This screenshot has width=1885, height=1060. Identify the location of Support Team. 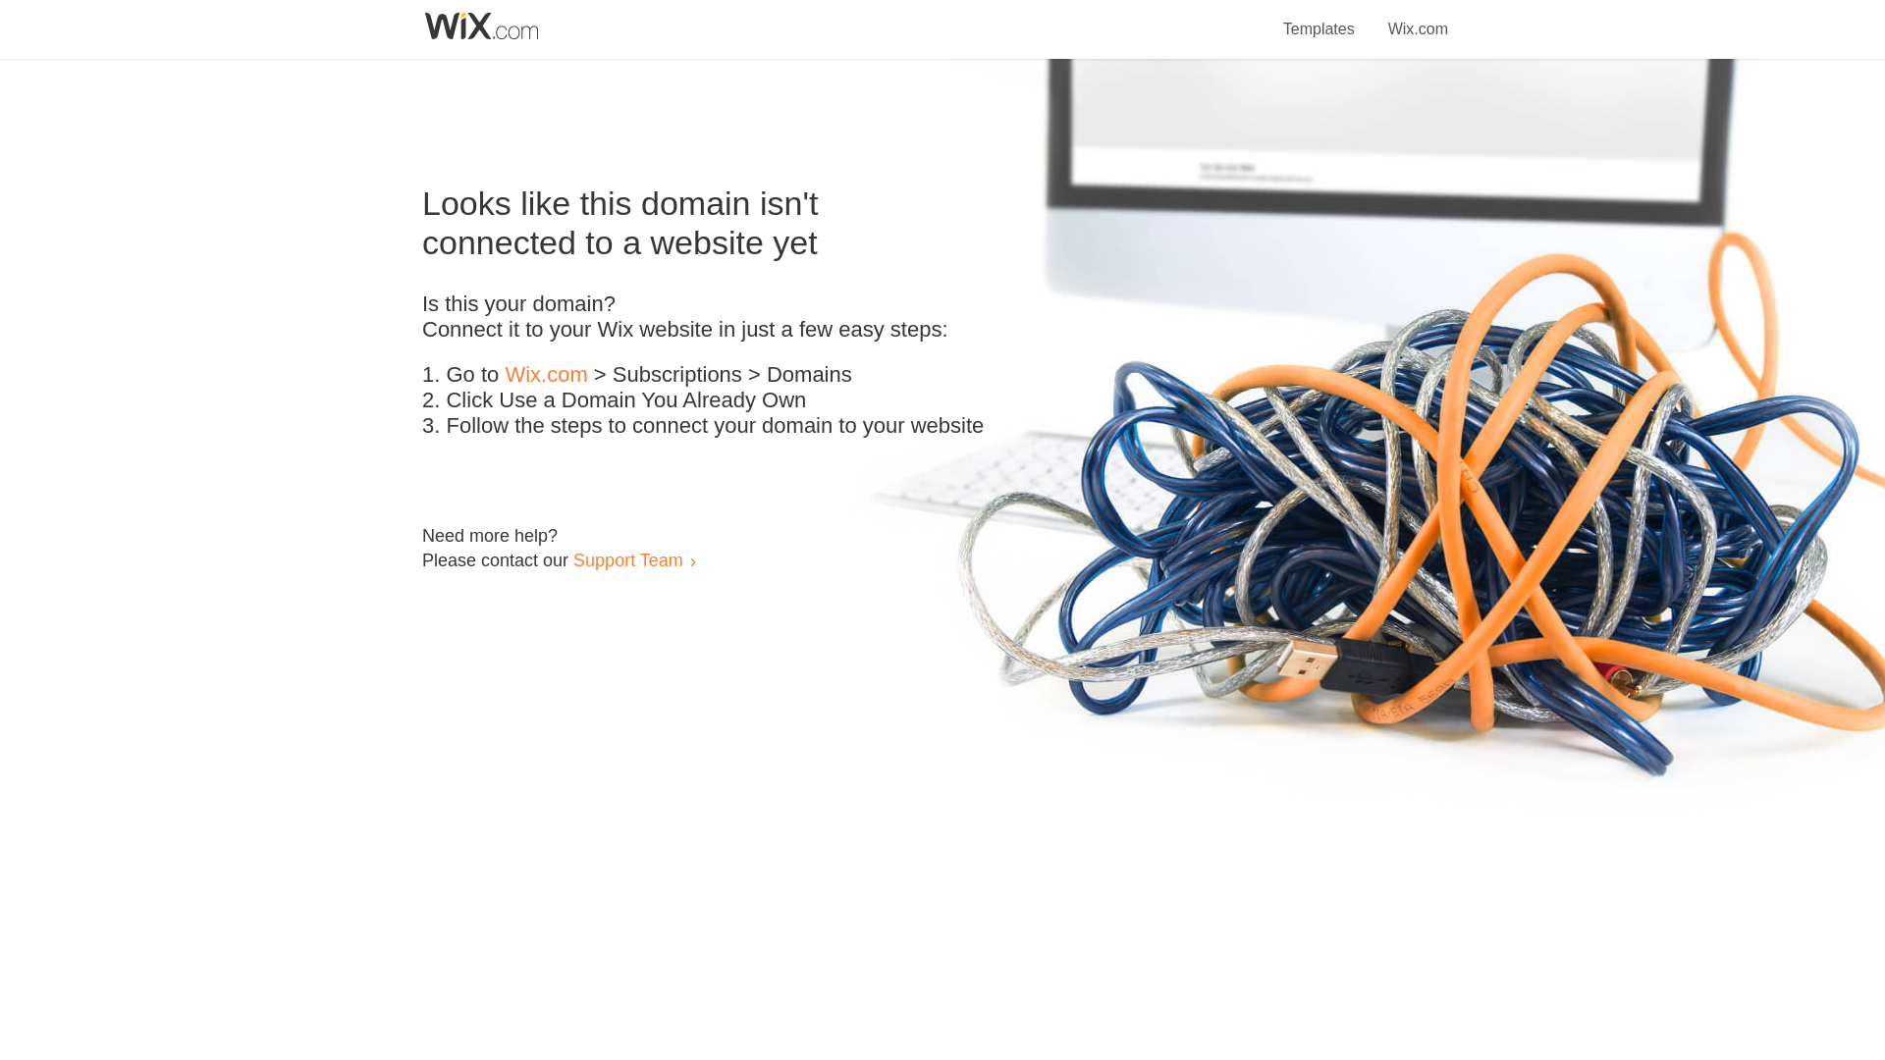
(627, 559).